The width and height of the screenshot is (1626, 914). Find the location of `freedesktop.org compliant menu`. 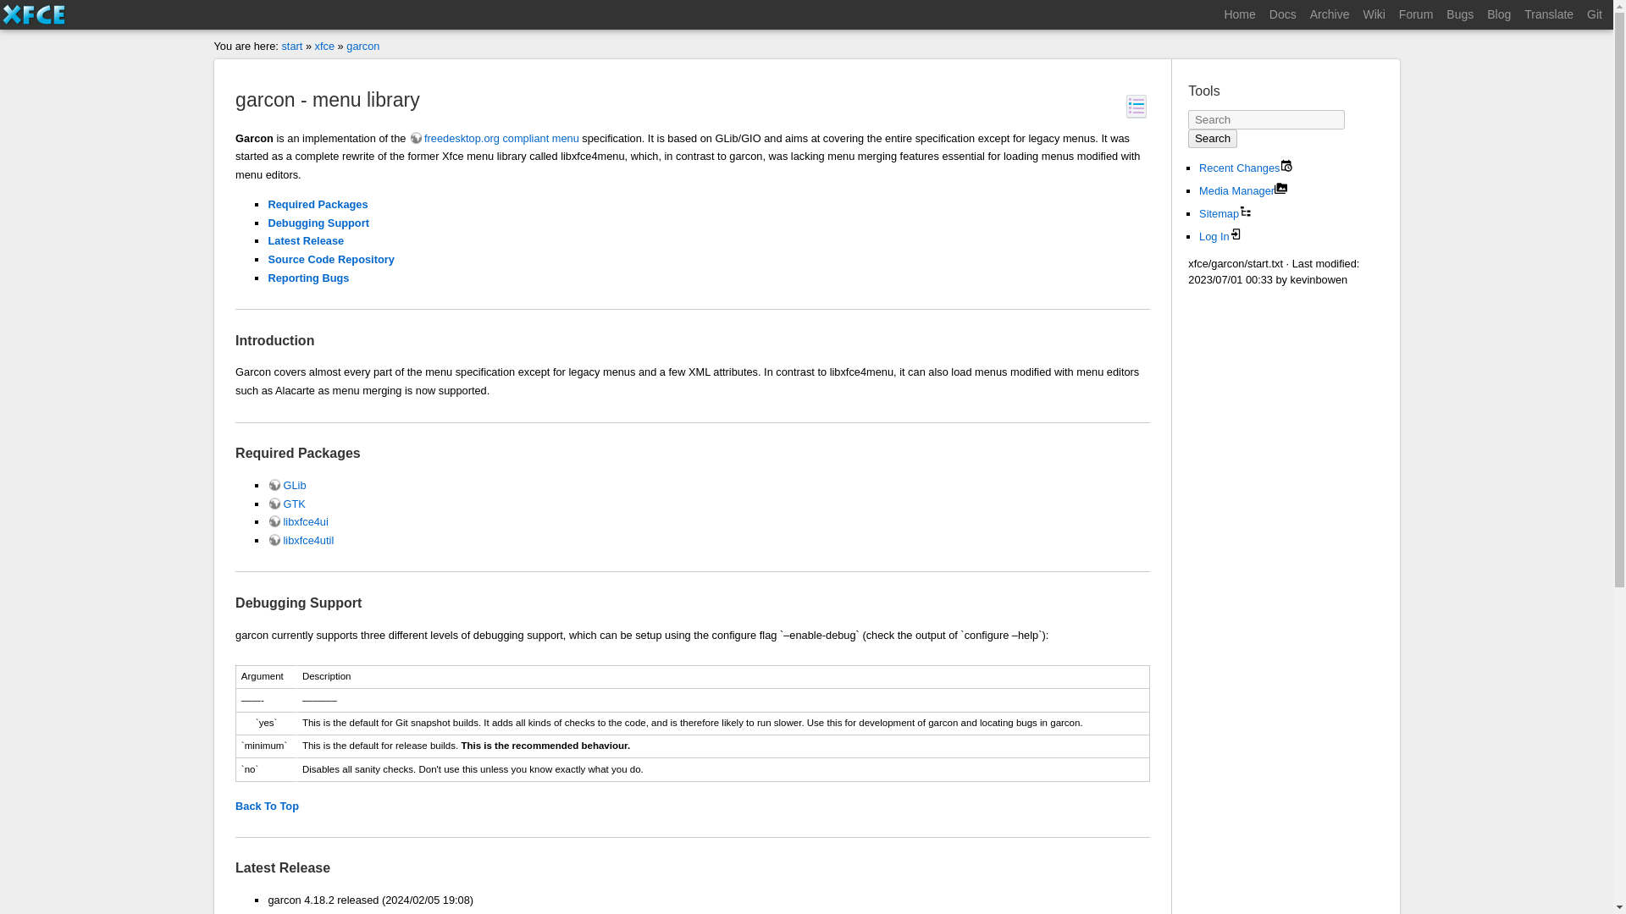

freedesktop.org compliant menu is located at coordinates (494, 137).